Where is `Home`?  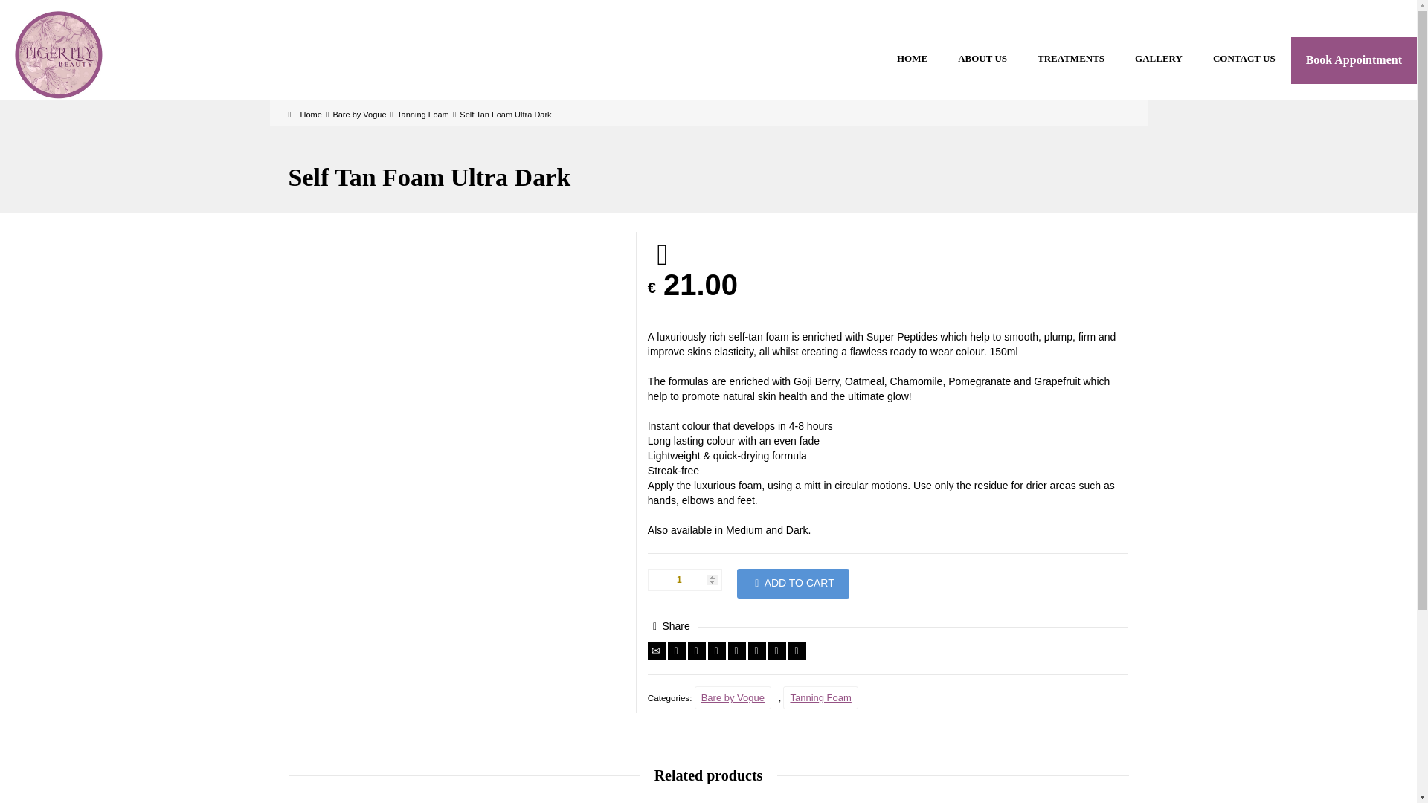
Home is located at coordinates (305, 114).